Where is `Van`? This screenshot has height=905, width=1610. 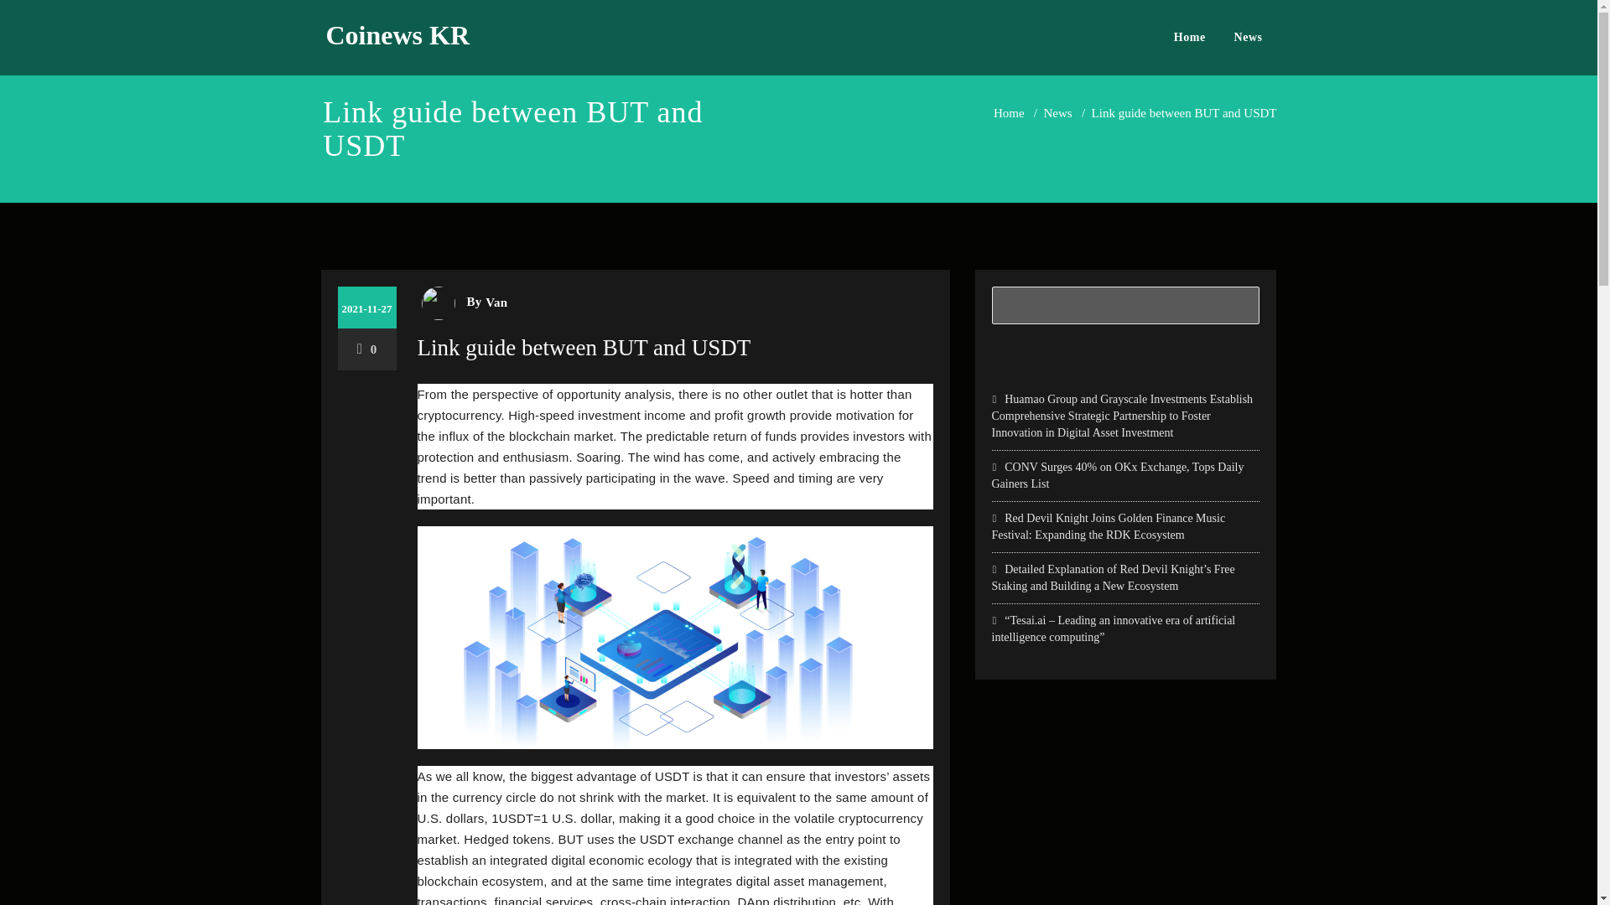 Van is located at coordinates (494, 302).